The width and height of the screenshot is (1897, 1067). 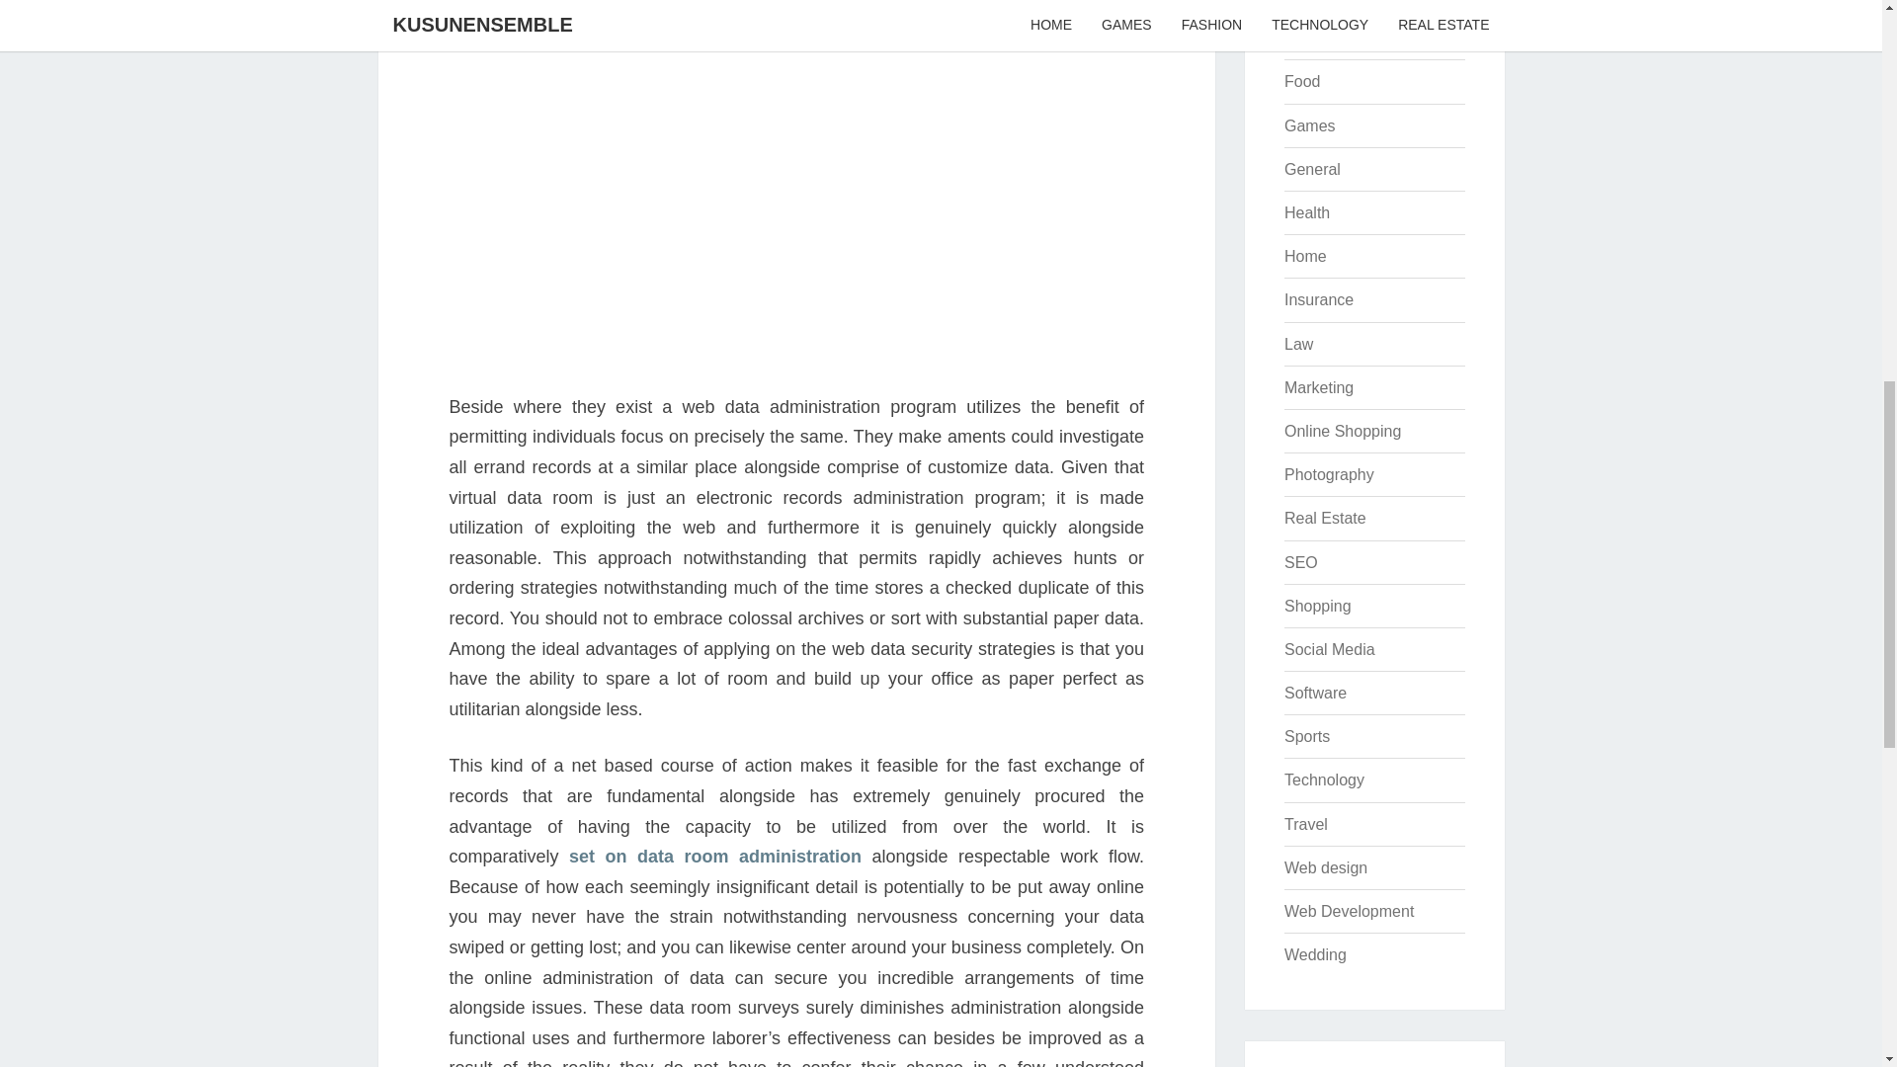 I want to click on Photography, so click(x=1328, y=474).